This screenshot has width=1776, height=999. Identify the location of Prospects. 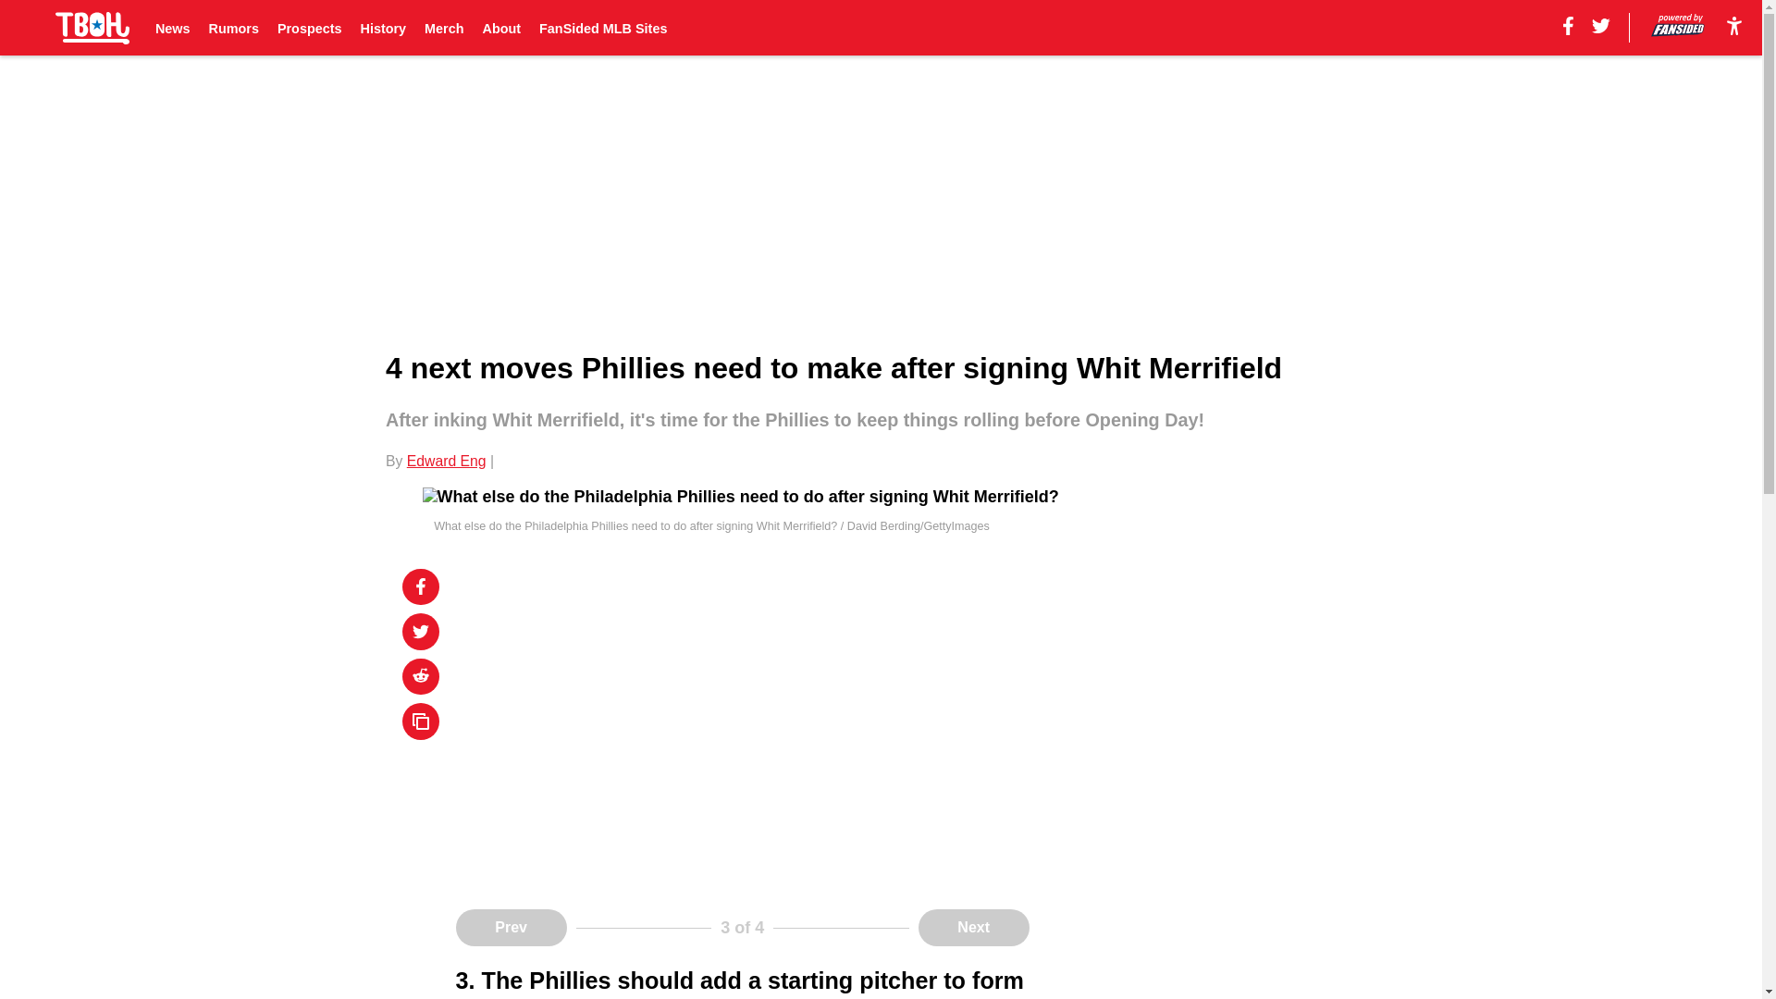
(309, 28).